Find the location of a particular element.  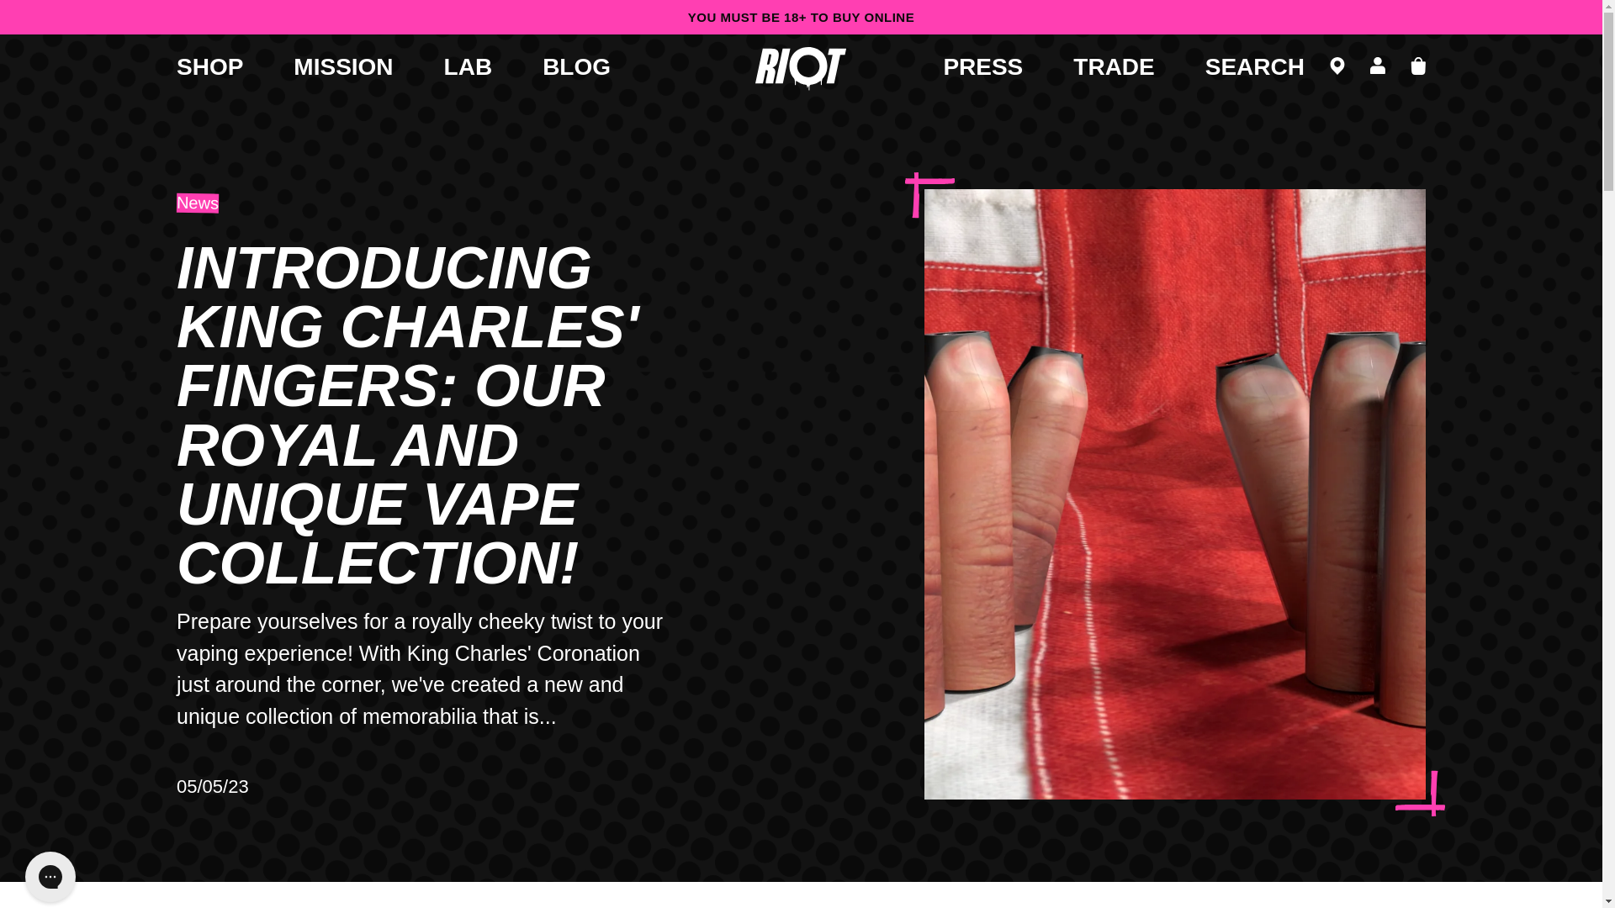

TRADE is located at coordinates (1114, 67).